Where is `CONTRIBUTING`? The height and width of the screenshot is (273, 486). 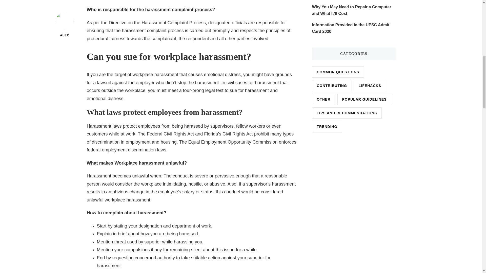 CONTRIBUTING is located at coordinates (332, 85).